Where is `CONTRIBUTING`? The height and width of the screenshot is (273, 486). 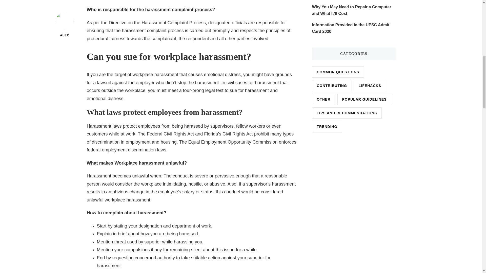 CONTRIBUTING is located at coordinates (332, 85).